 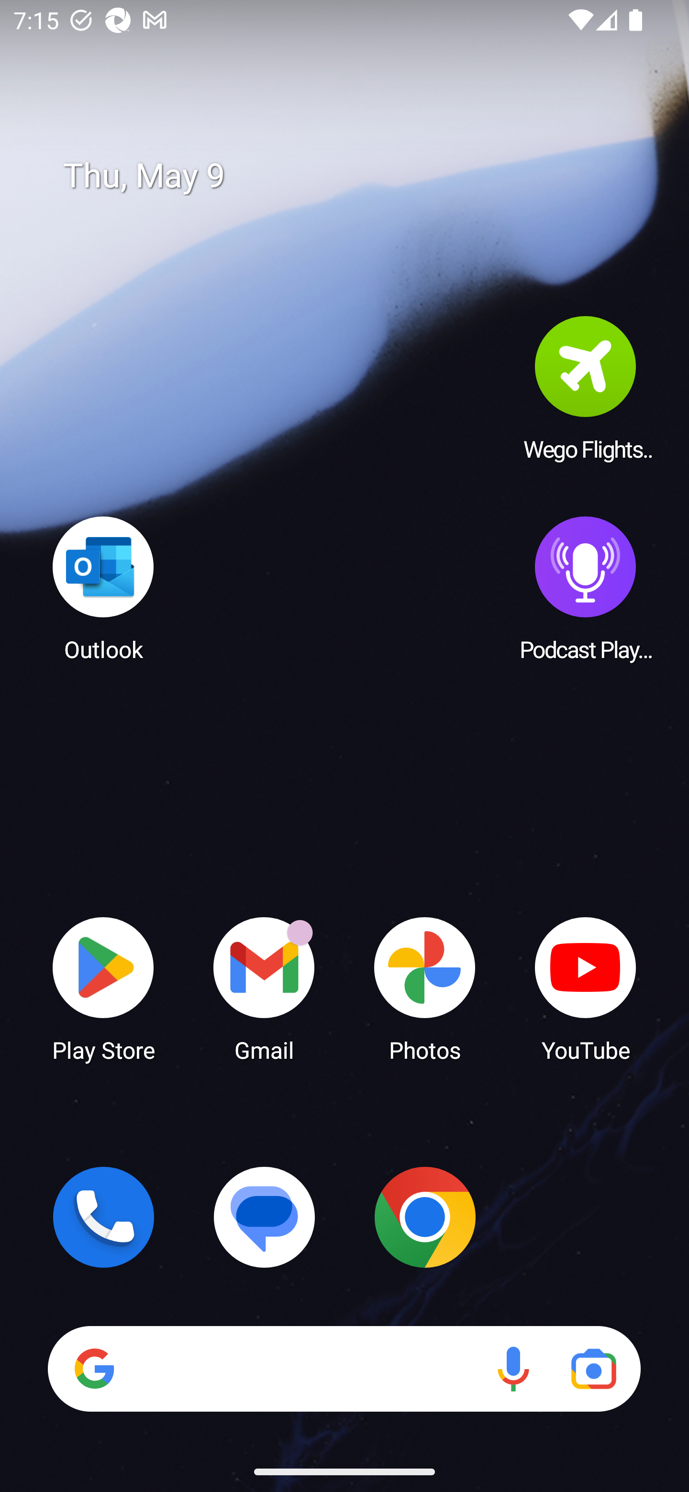 What do you see at coordinates (103, 588) in the screenshot?
I see `Outlook` at bounding box center [103, 588].